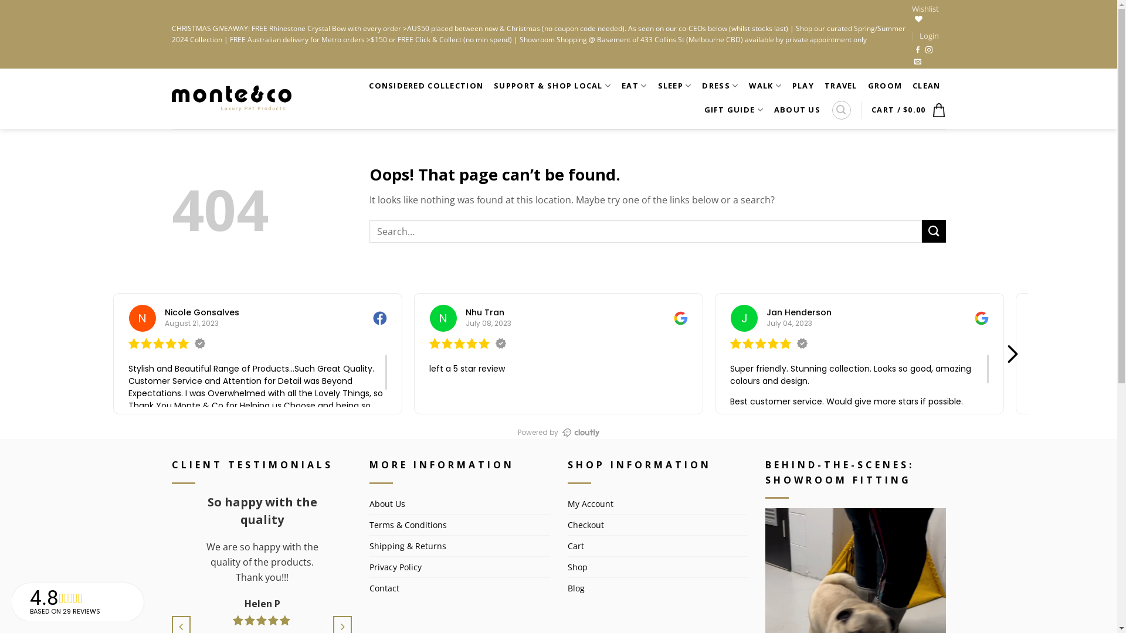 Image resolution: width=1126 pixels, height=633 pixels. Describe the element at coordinates (552, 86) in the screenshot. I see `SUPPORT & SHOP LOCAL` at that location.